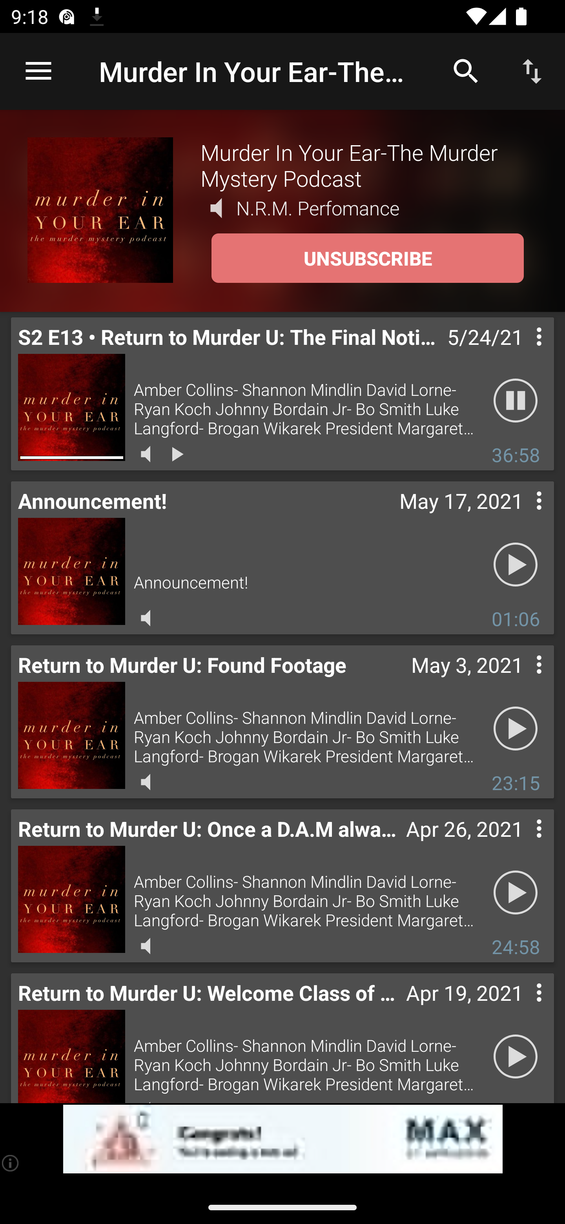 The height and width of the screenshot is (1224, 565). Describe the element at coordinates (522, 679) in the screenshot. I see `Contextual menu` at that location.